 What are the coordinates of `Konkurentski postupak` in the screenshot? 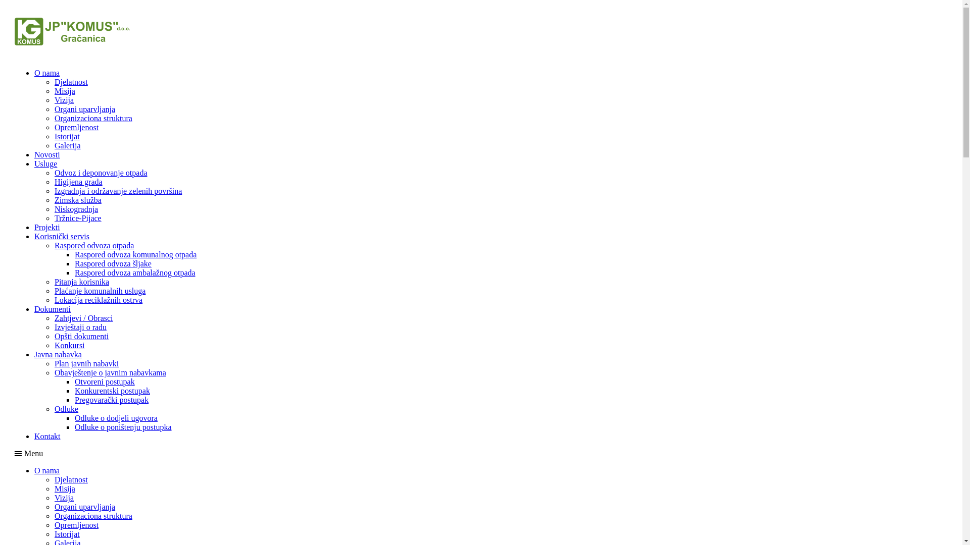 It's located at (112, 391).